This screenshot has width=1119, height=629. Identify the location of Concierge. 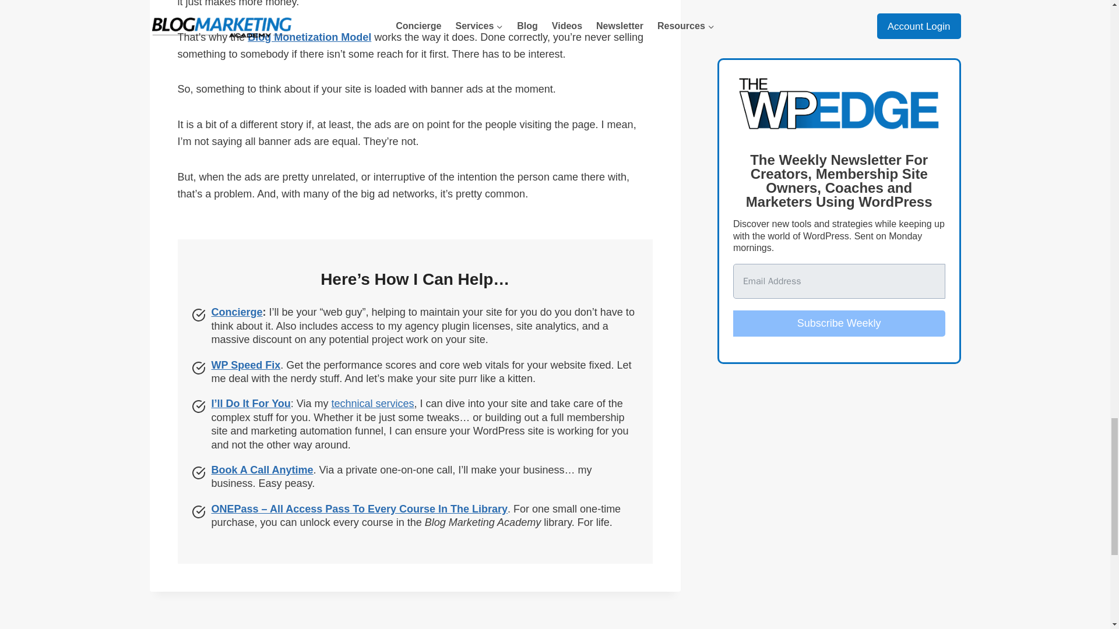
(237, 312).